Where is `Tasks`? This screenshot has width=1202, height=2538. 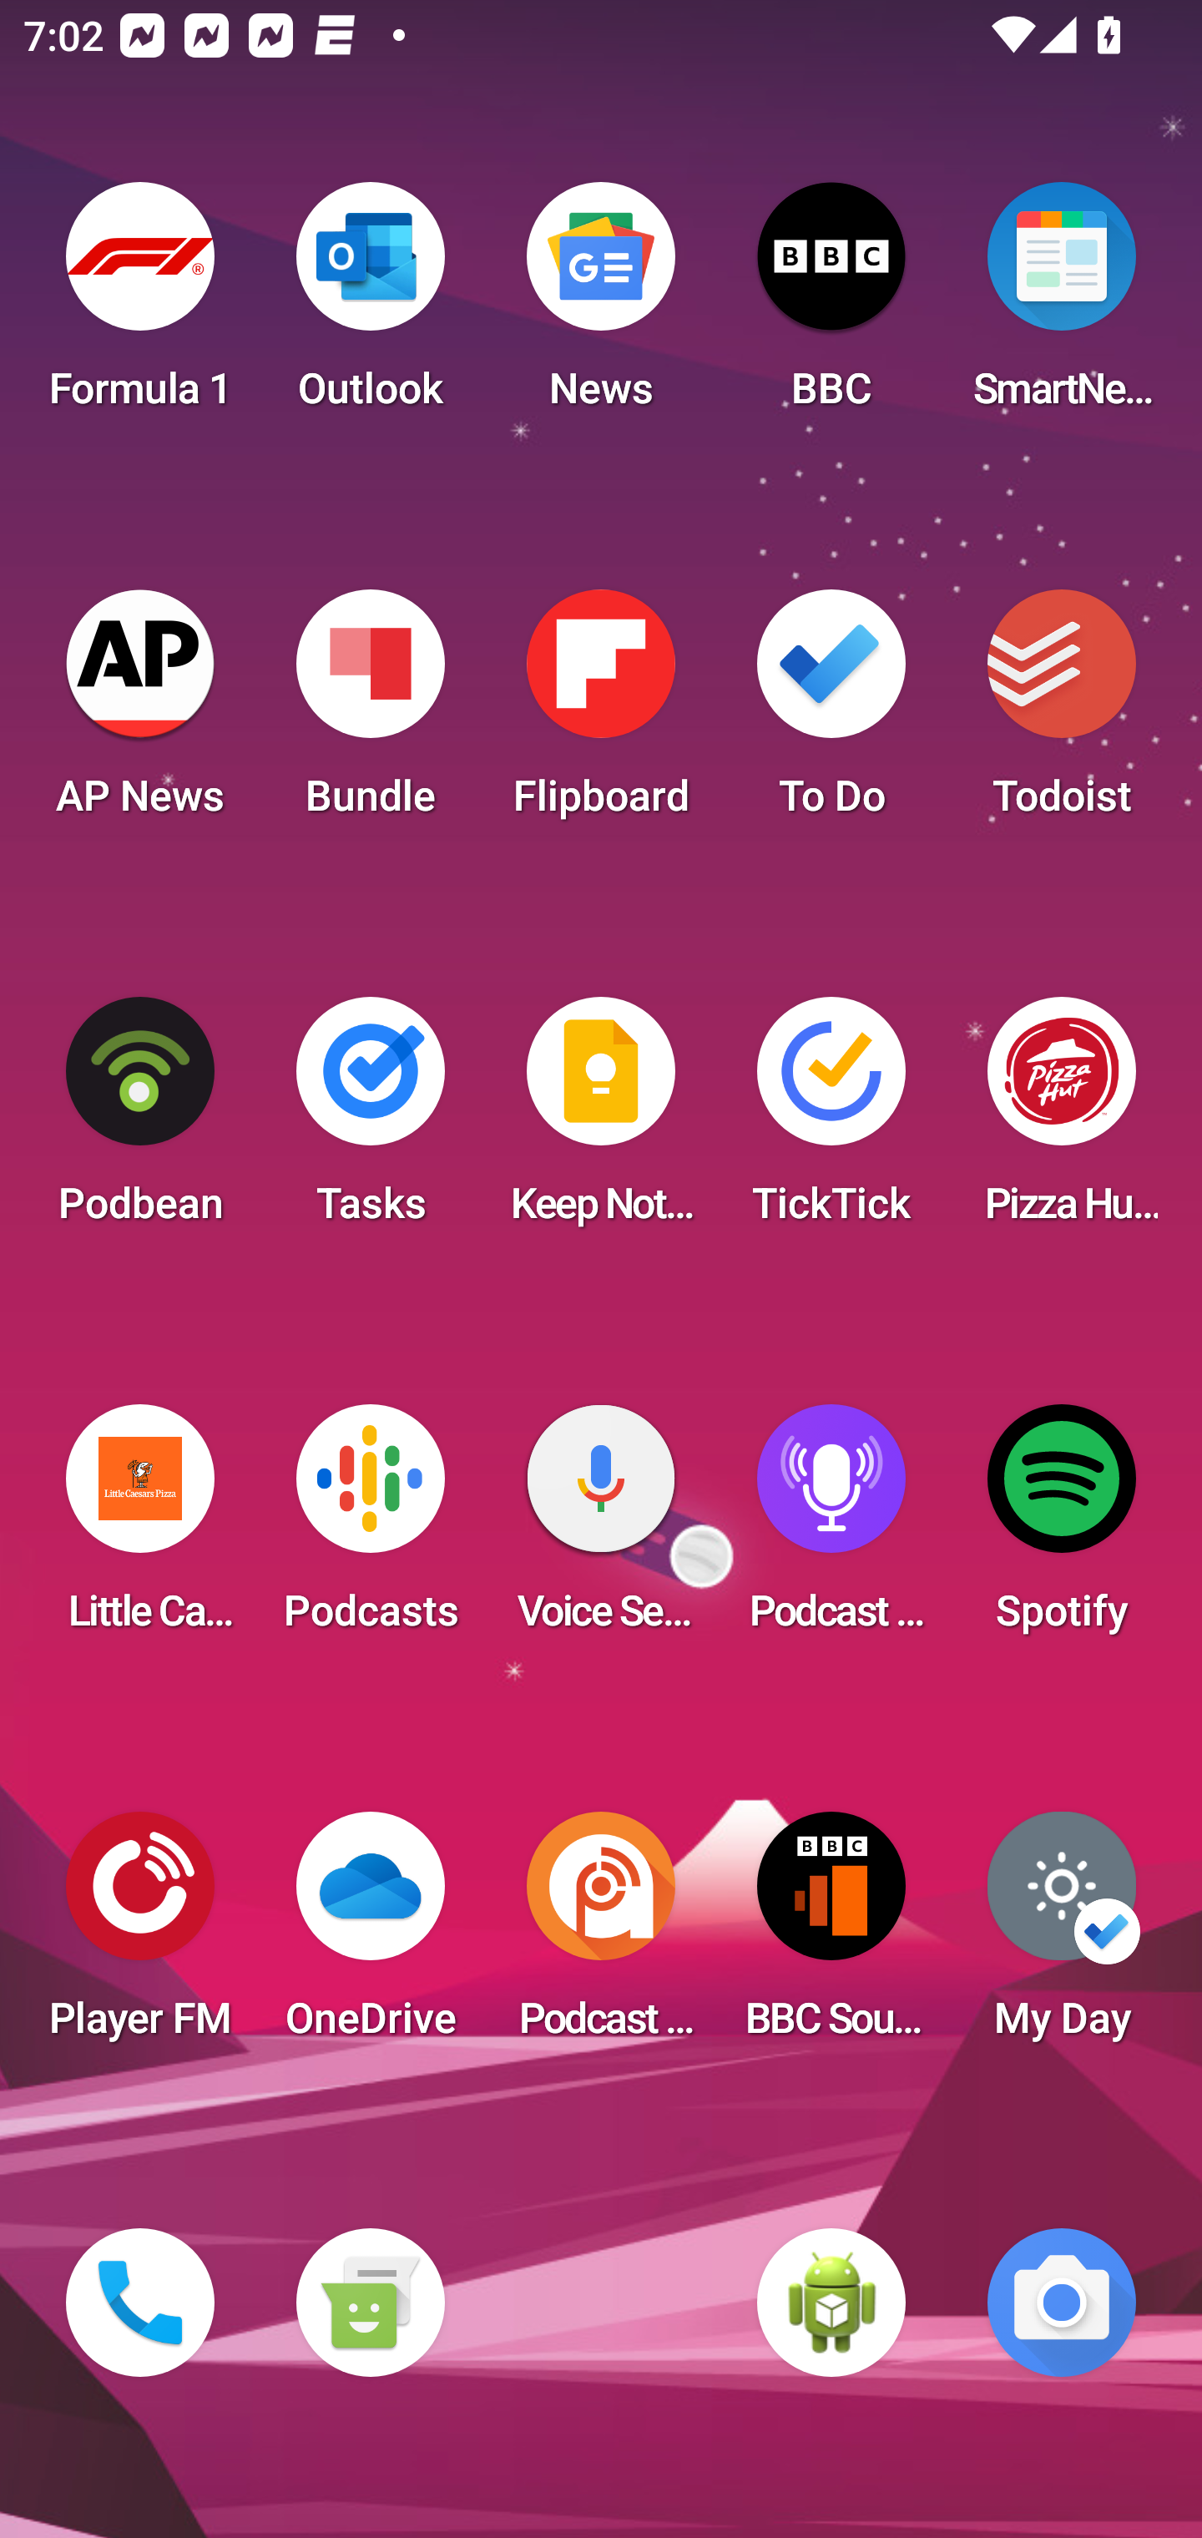 Tasks is located at coordinates (370, 1120).